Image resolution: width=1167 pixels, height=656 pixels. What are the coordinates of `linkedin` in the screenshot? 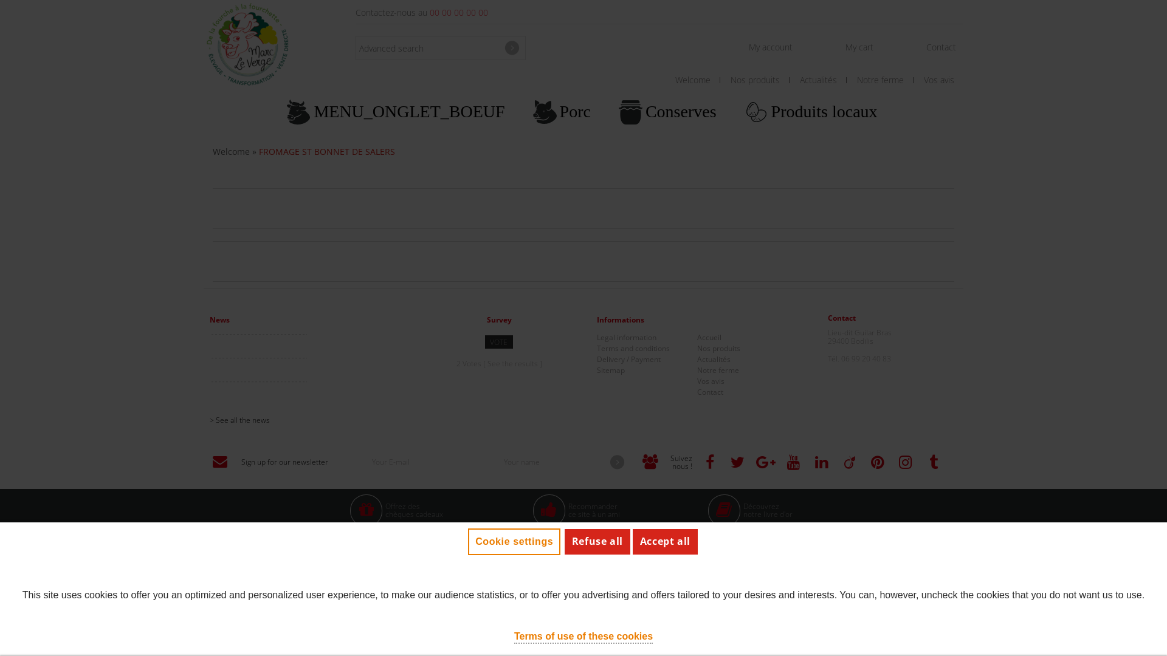 It's located at (822, 463).